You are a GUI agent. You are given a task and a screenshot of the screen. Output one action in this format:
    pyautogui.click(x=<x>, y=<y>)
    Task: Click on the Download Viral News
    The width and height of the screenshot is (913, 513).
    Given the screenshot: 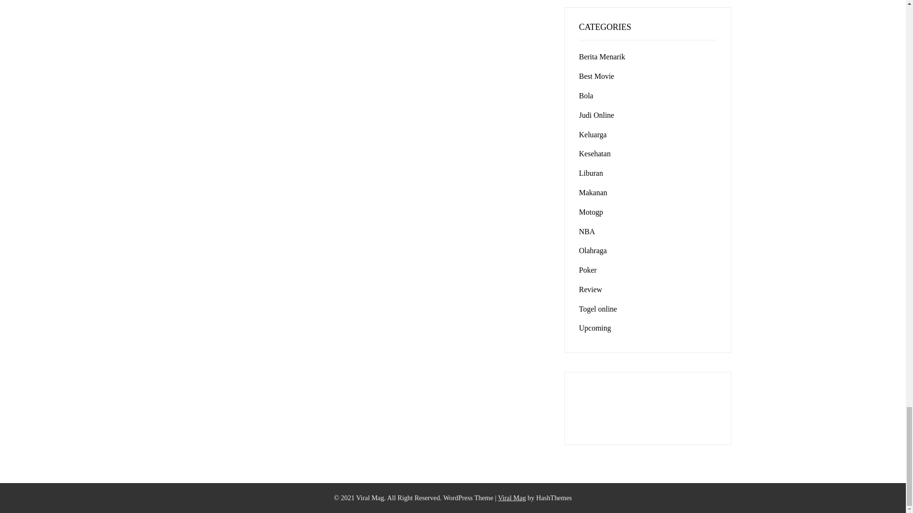 What is the action you would take?
    pyautogui.click(x=512, y=498)
    